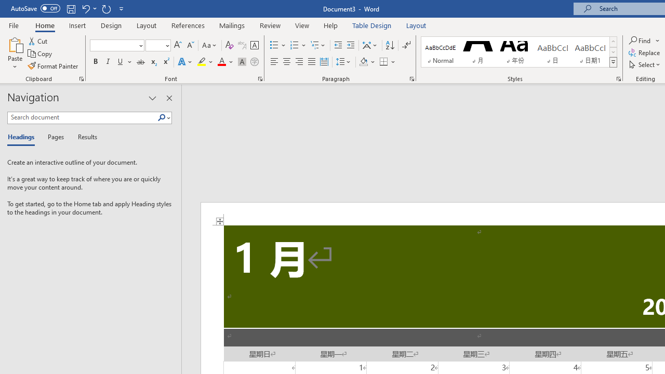 The width and height of the screenshot is (665, 374). Describe the element at coordinates (613, 52) in the screenshot. I see `Row Down` at that location.